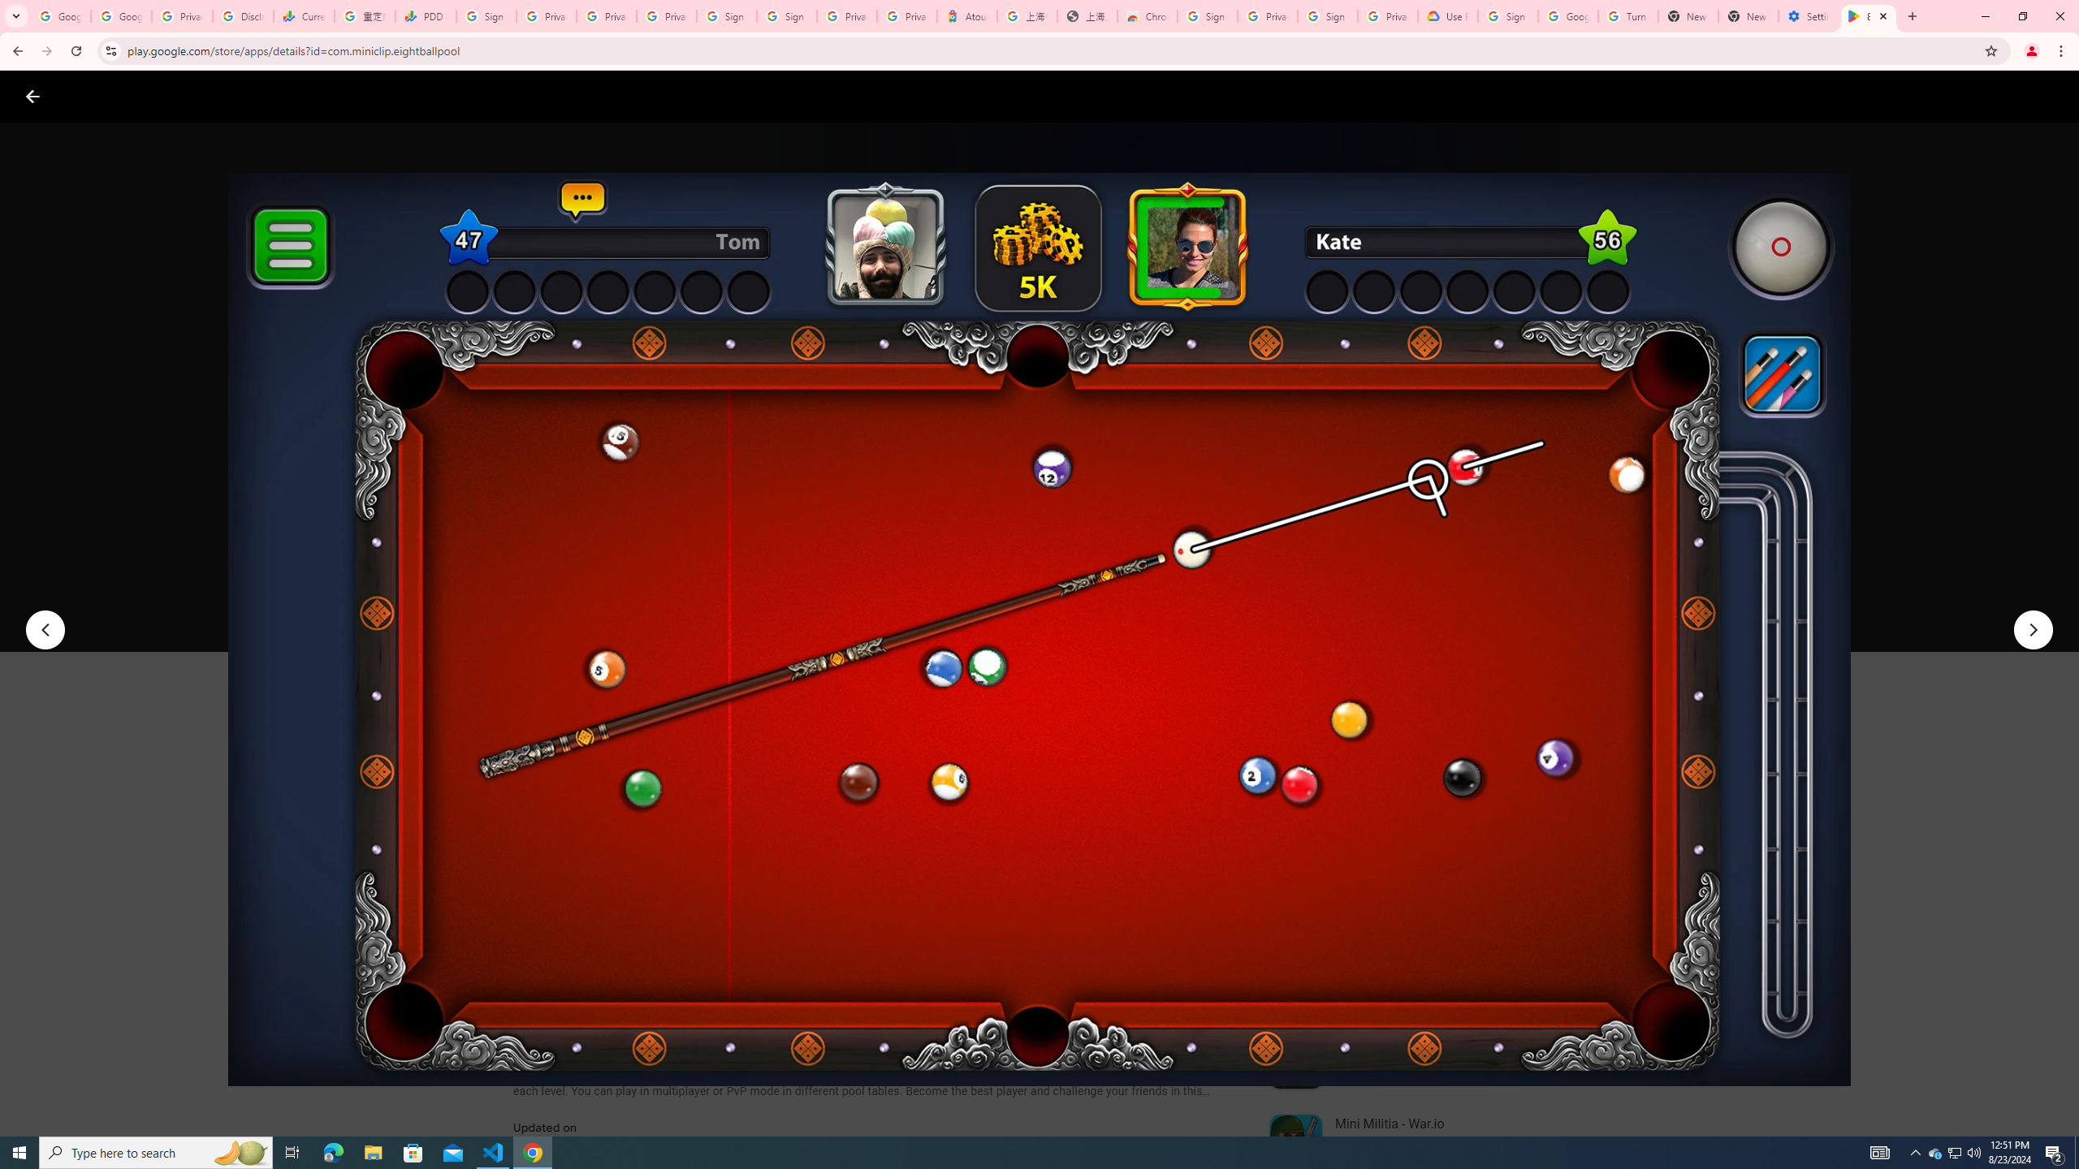  I want to click on Add to wishlist, so click(824, 604).